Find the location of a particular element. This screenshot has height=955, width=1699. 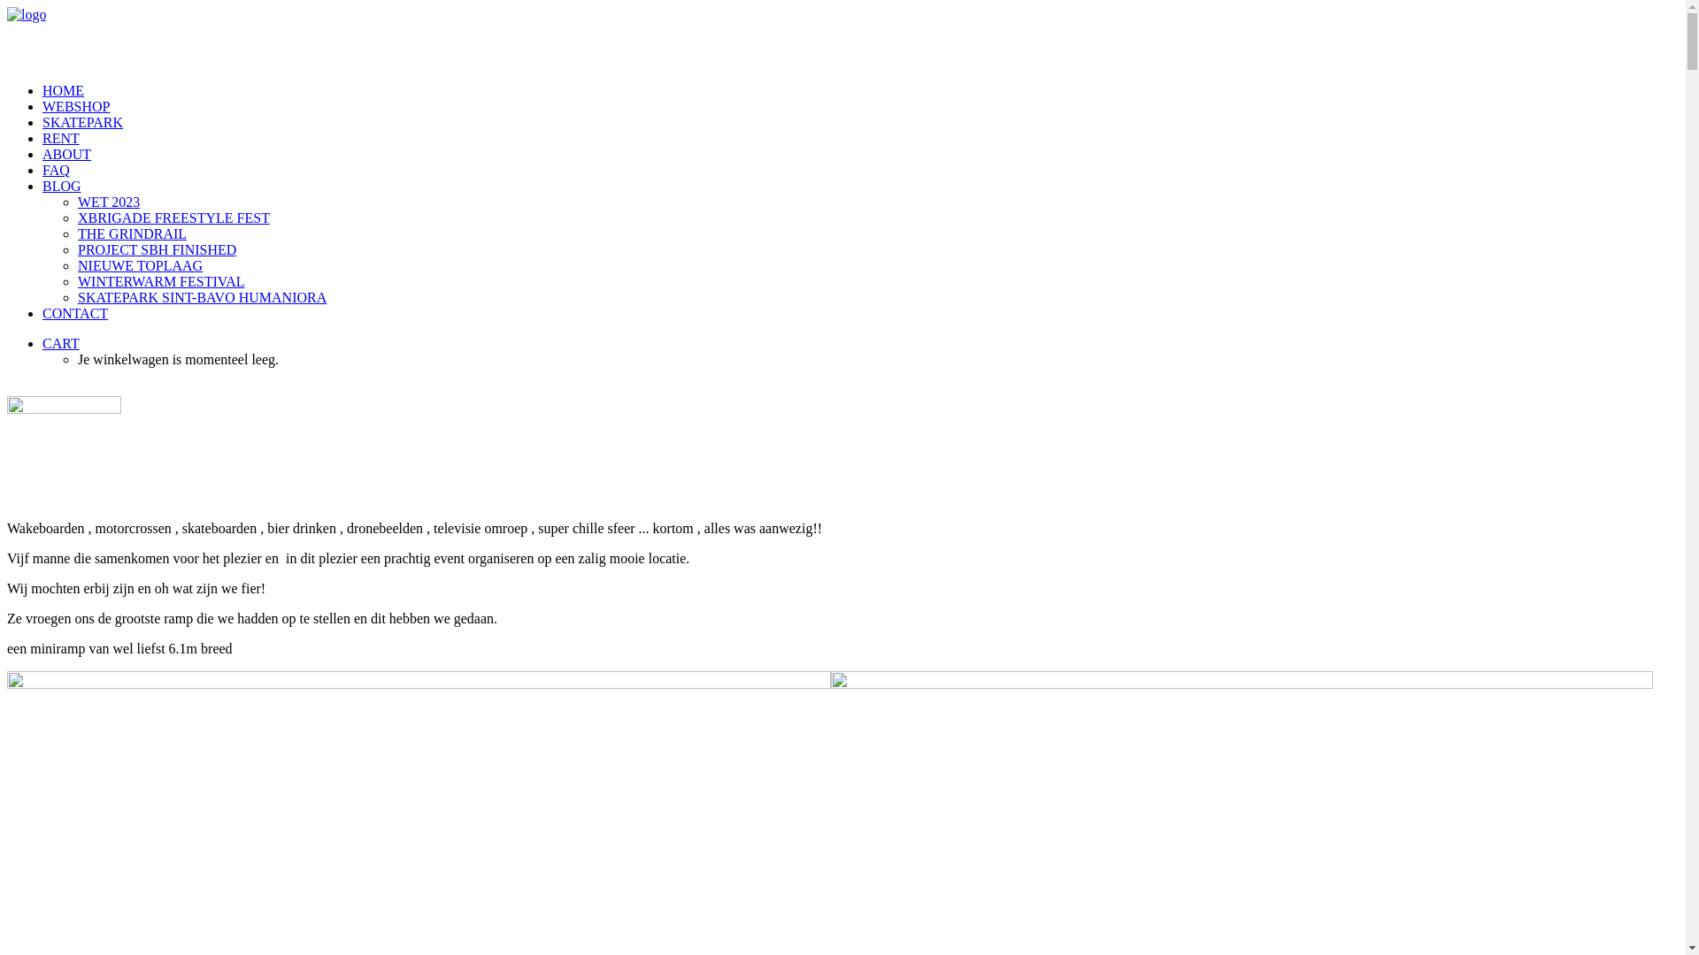

CART is located at coordinates (61, 343).